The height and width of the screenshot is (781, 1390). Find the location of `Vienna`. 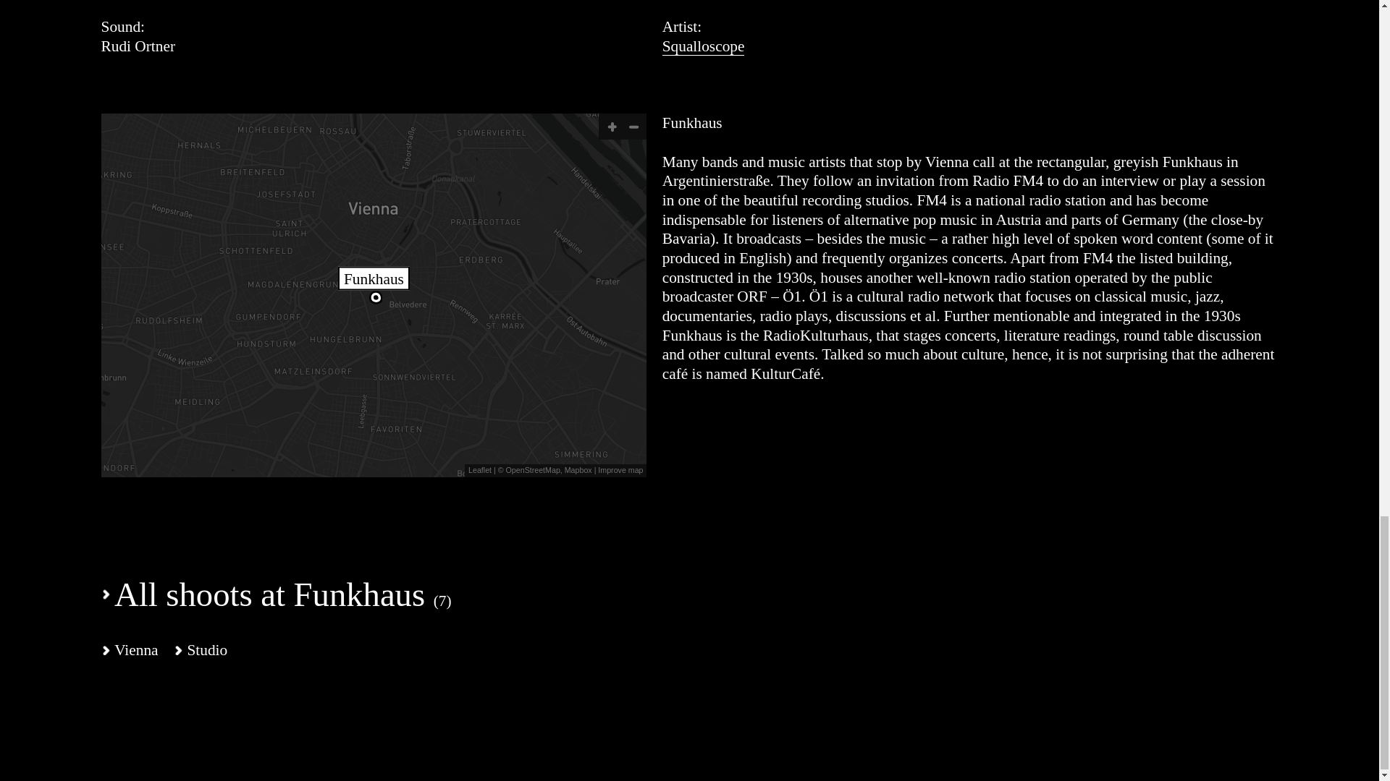

Vienna is located at coordinates (130, 649).